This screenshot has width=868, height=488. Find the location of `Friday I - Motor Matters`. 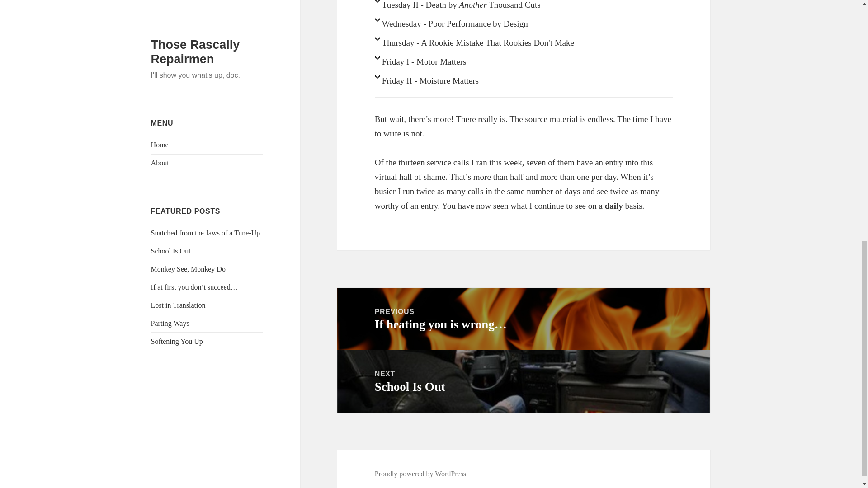

Friday I - Motor Matters is located at coordinates (524, 381).